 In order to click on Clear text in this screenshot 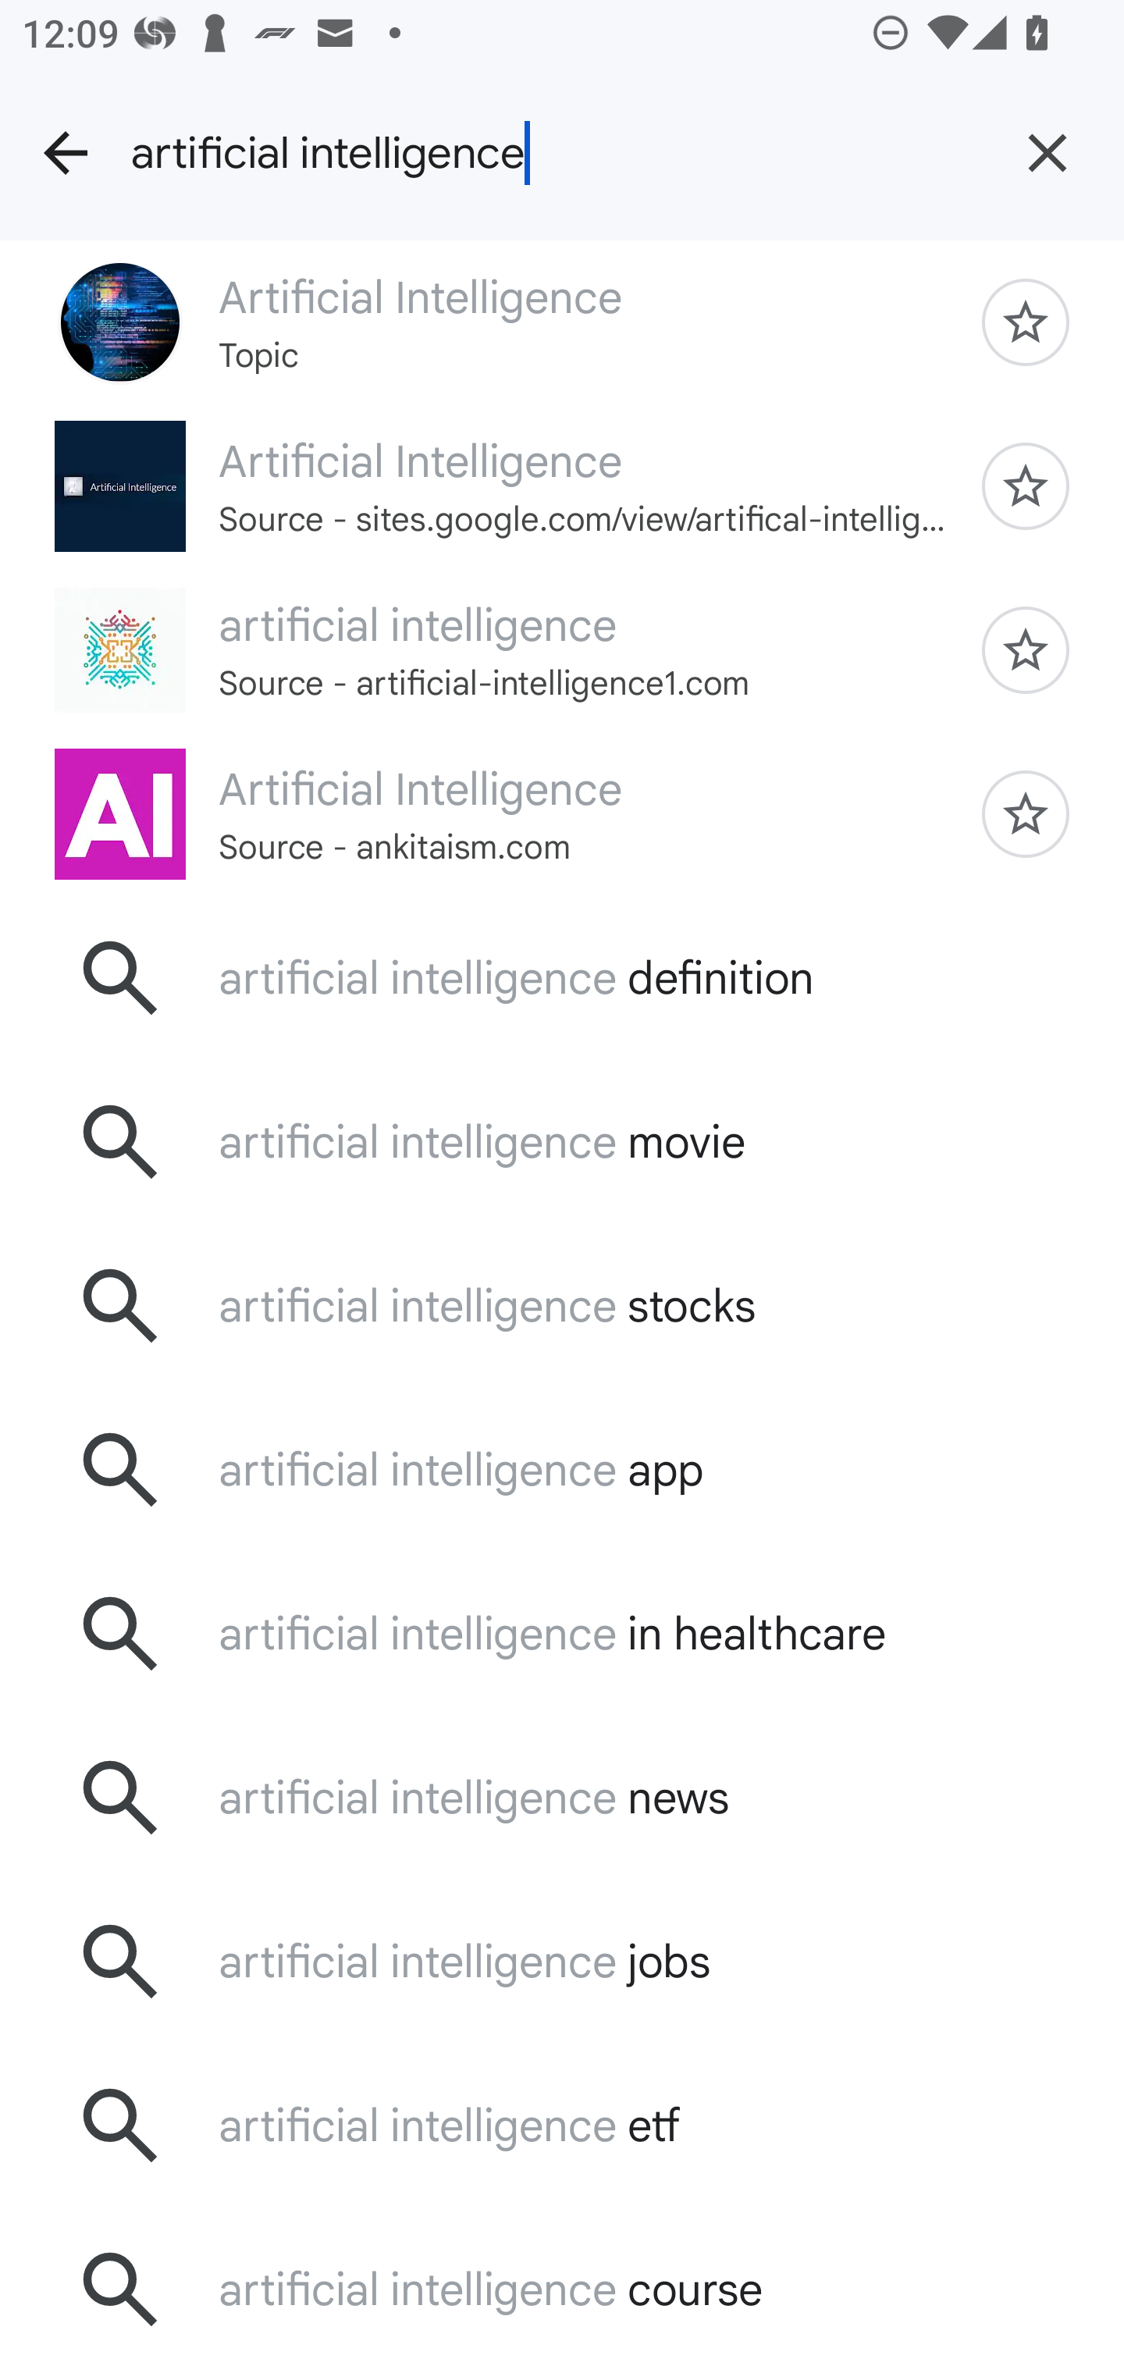, I will do `click(1048, 153)`.